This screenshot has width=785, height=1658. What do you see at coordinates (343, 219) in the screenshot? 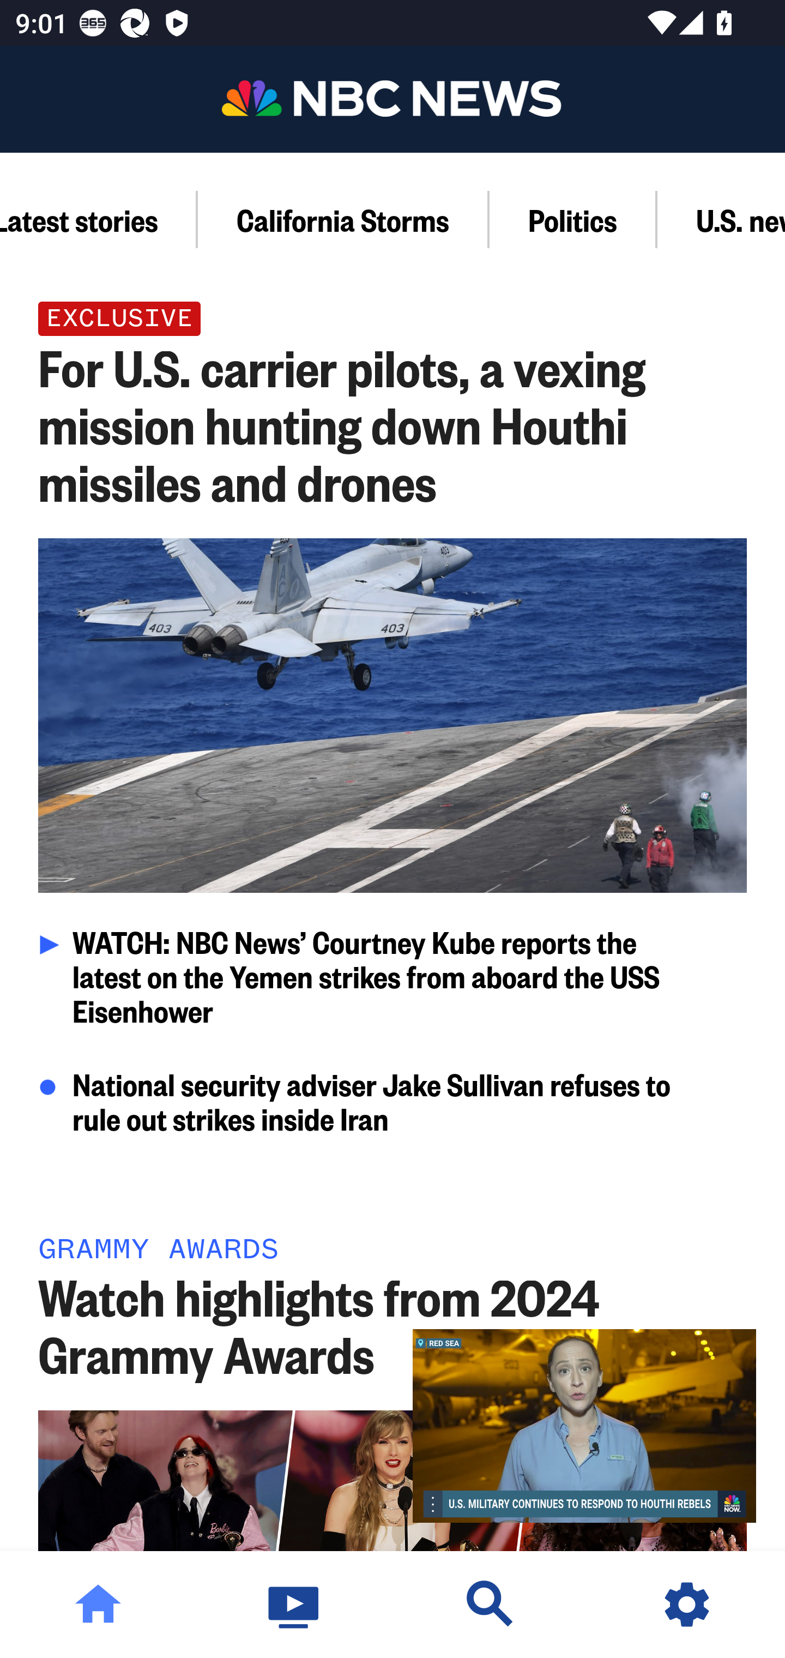
I see `California Storms` at bounding box center [343, 219].